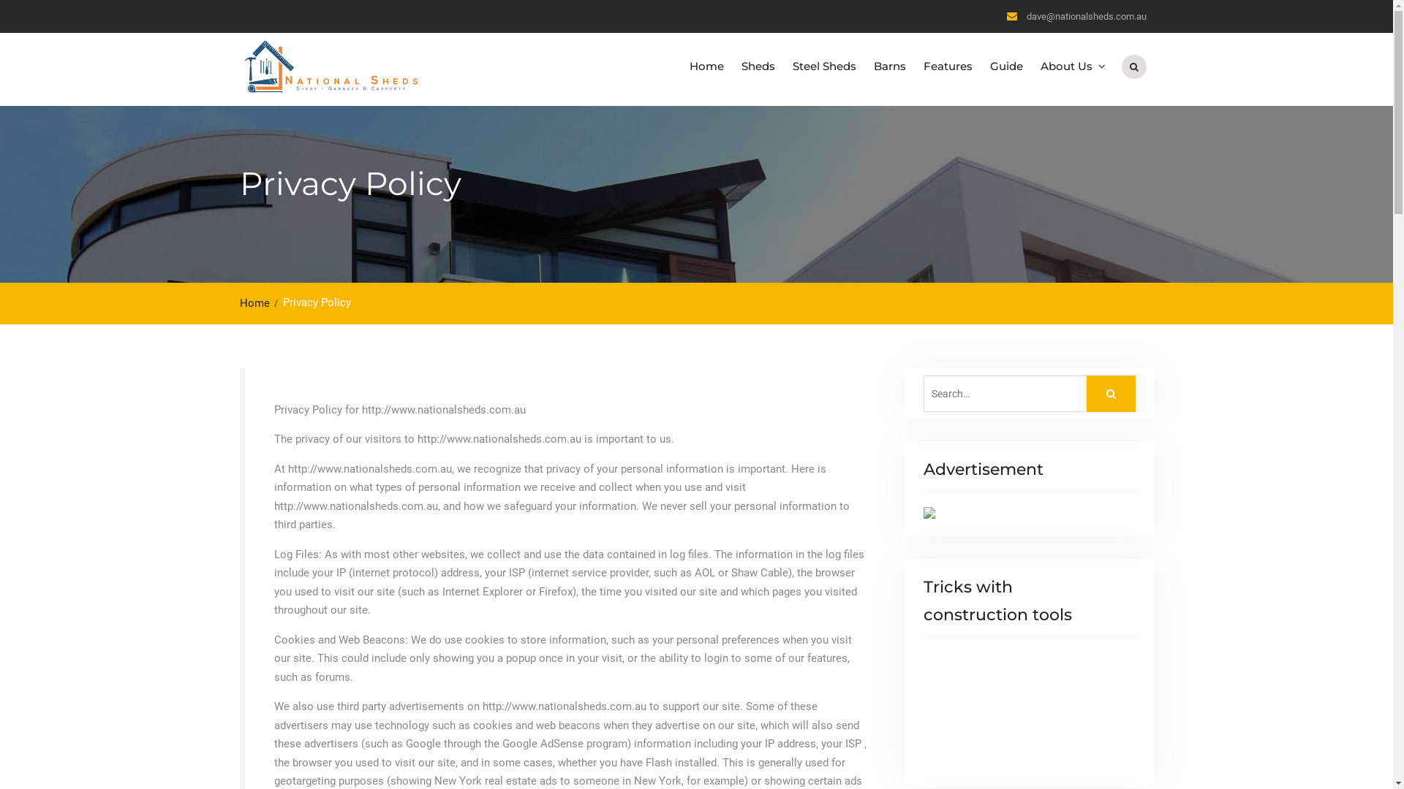 This screenshot has width=1404, height=789. What do you see at coordinates (889, 66) in the screenshot?
I see `Barns` at bounding box center [889, 66].